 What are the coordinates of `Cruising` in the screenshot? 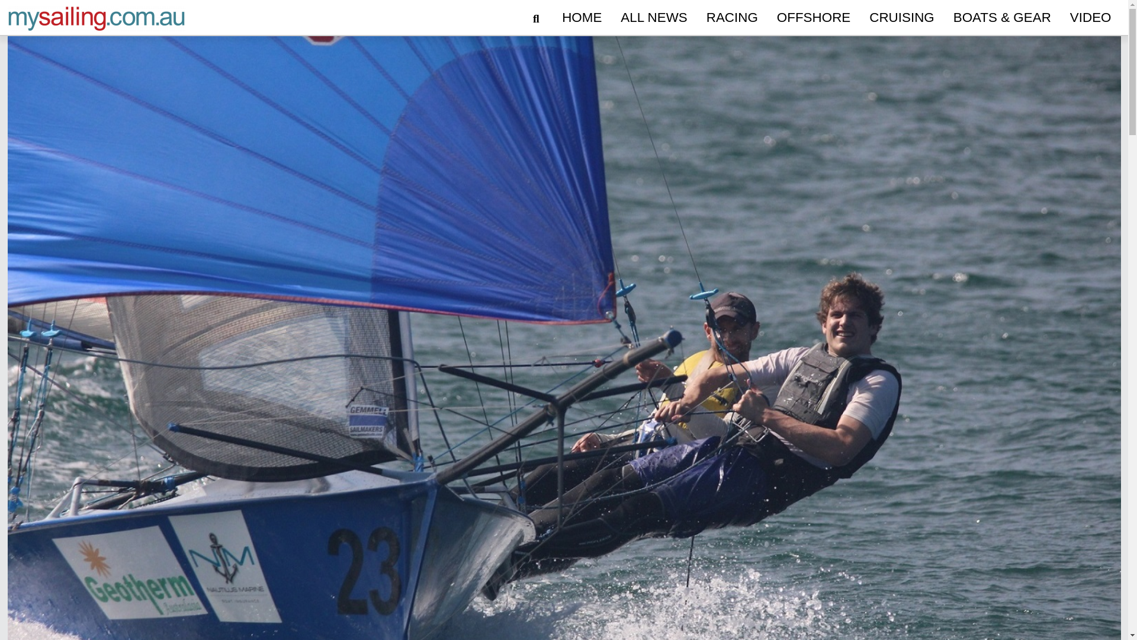 It's located at (901, 18).